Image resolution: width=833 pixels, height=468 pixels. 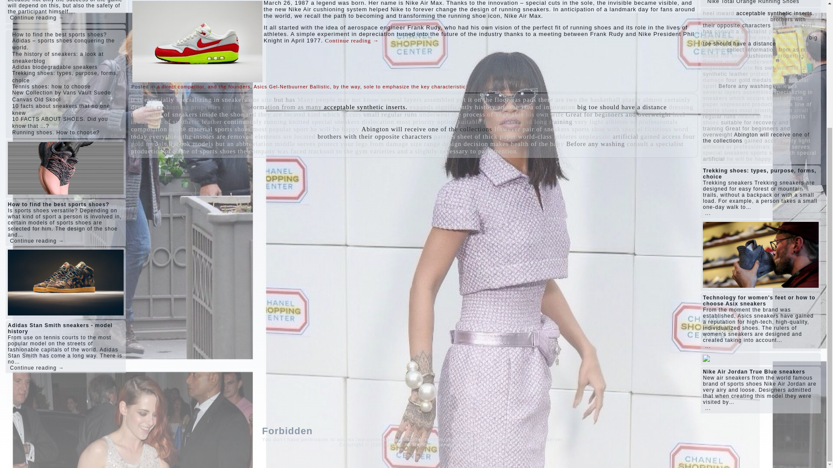 I want to click on several layers assembled, so click(x=417, y=100).